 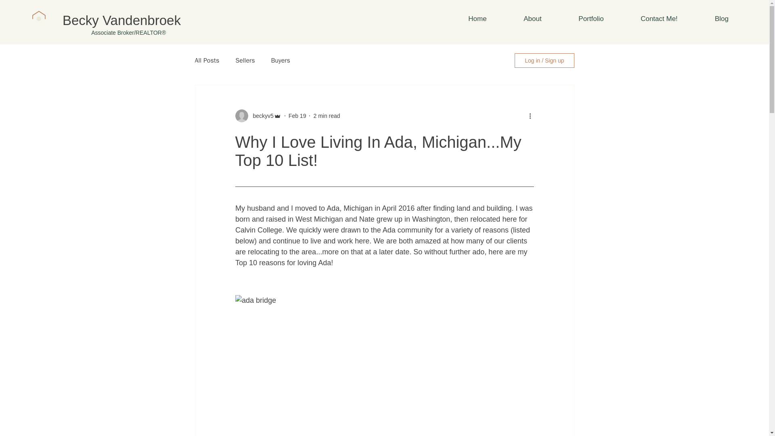 I want to click on Sellers, so click(x=245, y=61).